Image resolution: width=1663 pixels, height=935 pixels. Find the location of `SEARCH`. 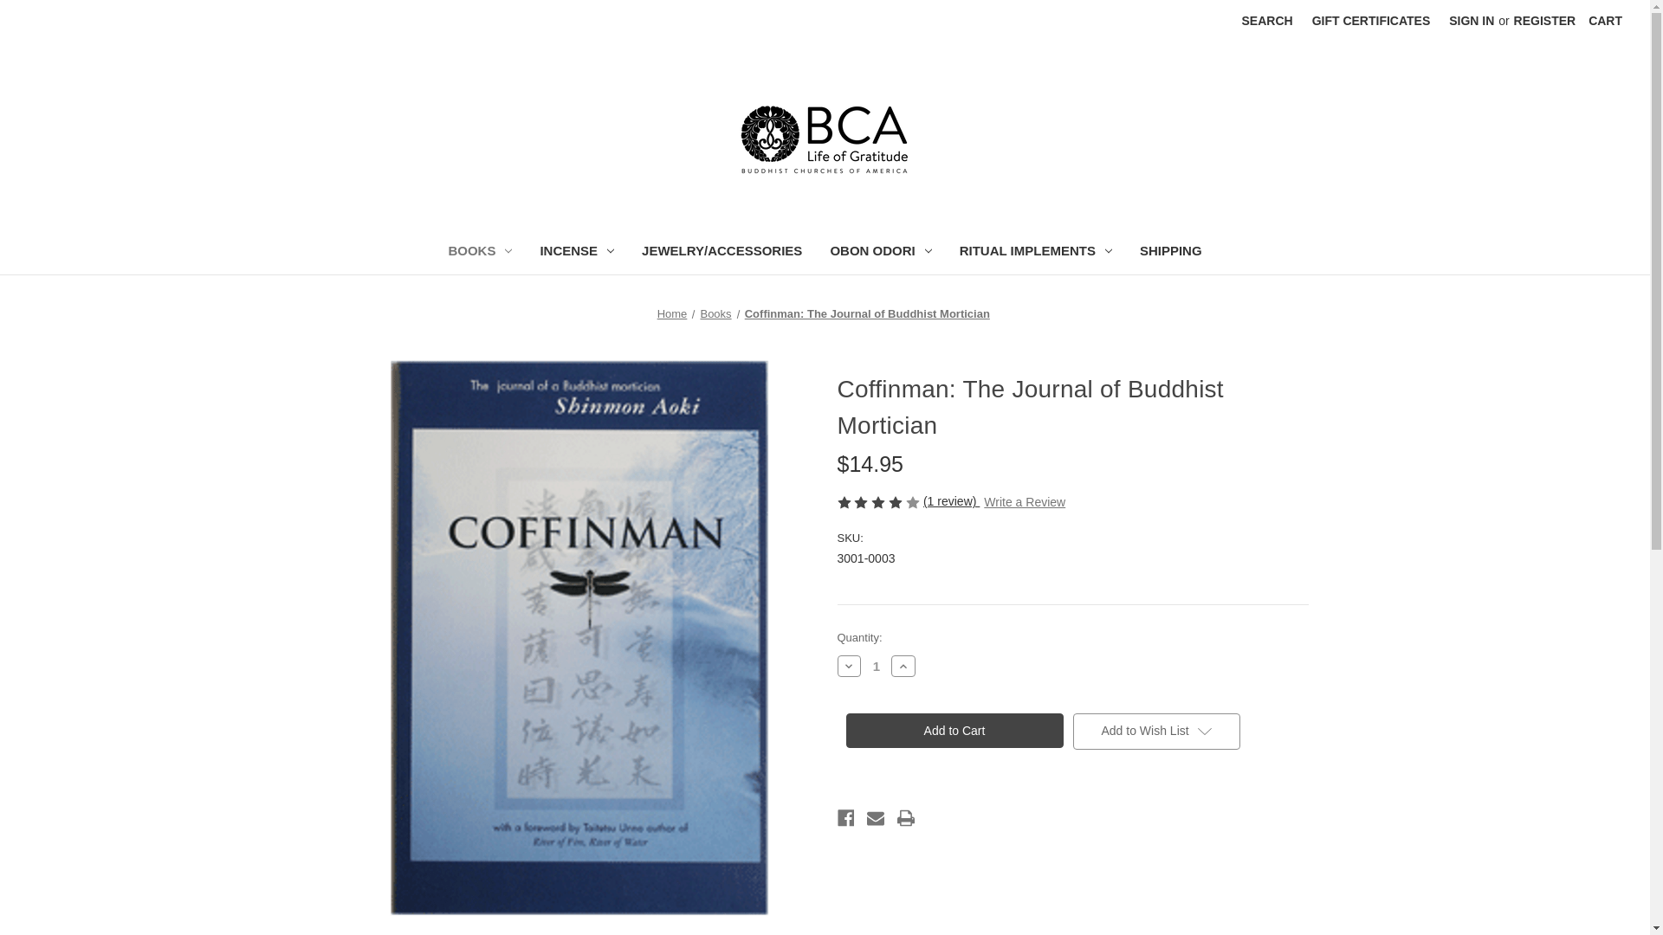

SEARCH is located at coordinates (1266, 21).